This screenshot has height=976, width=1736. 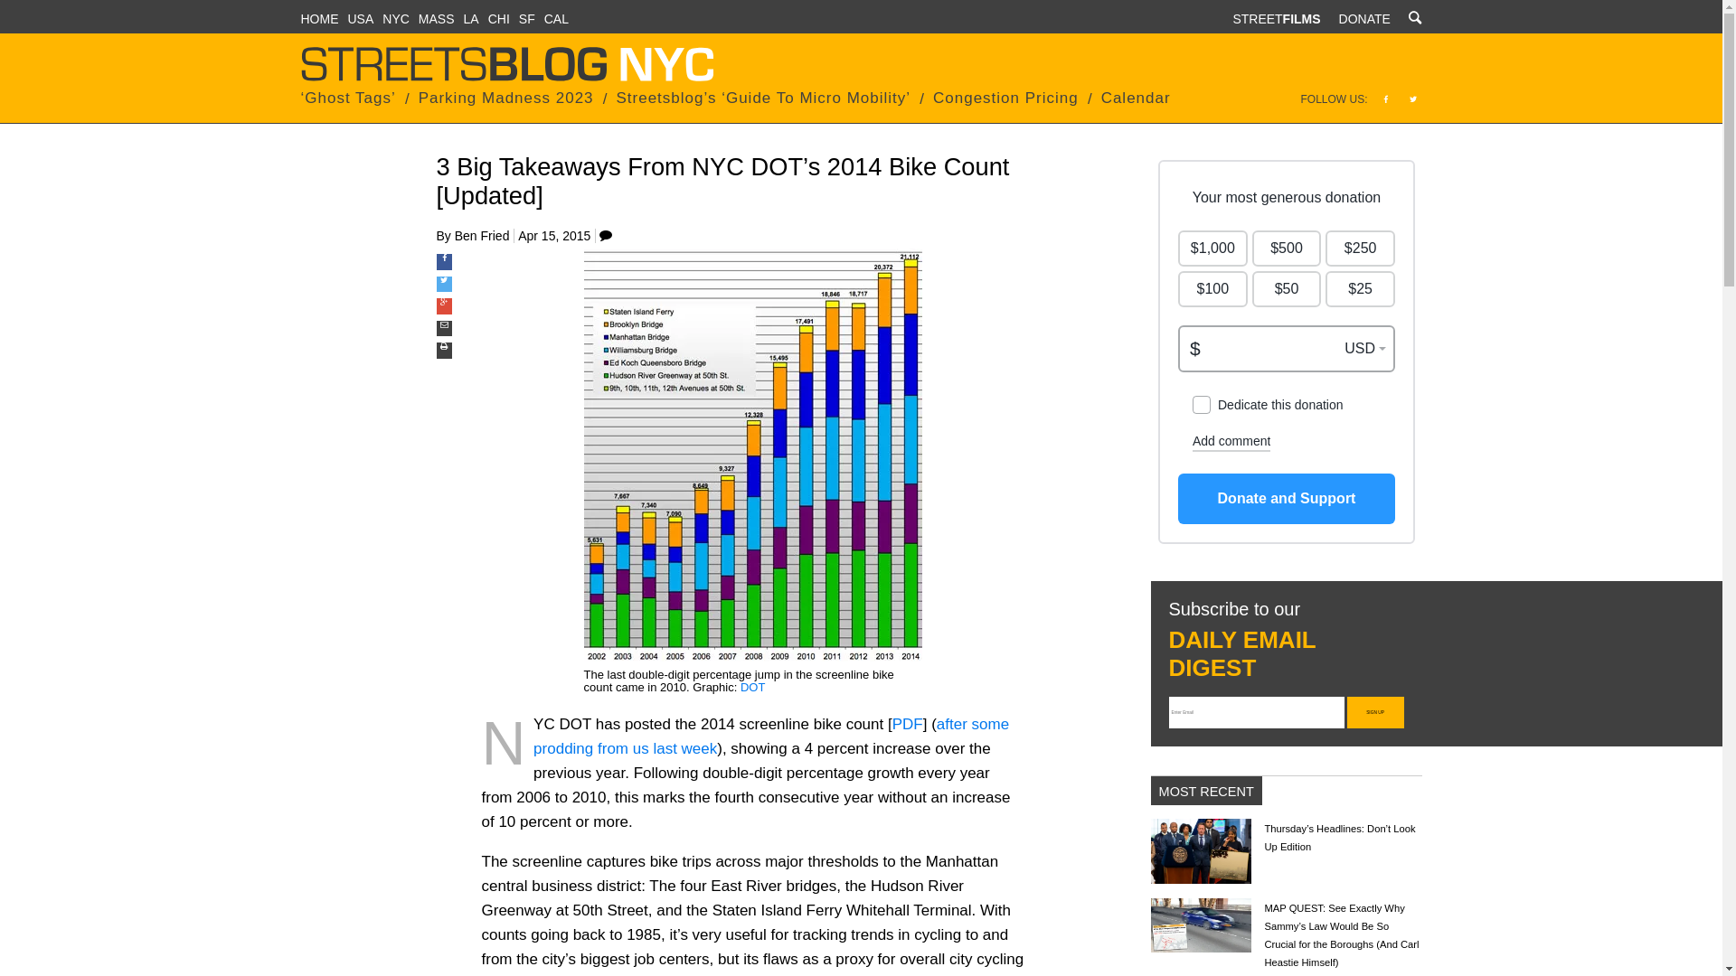 I want to click on Parking Madness 2023, so click(x=505, y=98).